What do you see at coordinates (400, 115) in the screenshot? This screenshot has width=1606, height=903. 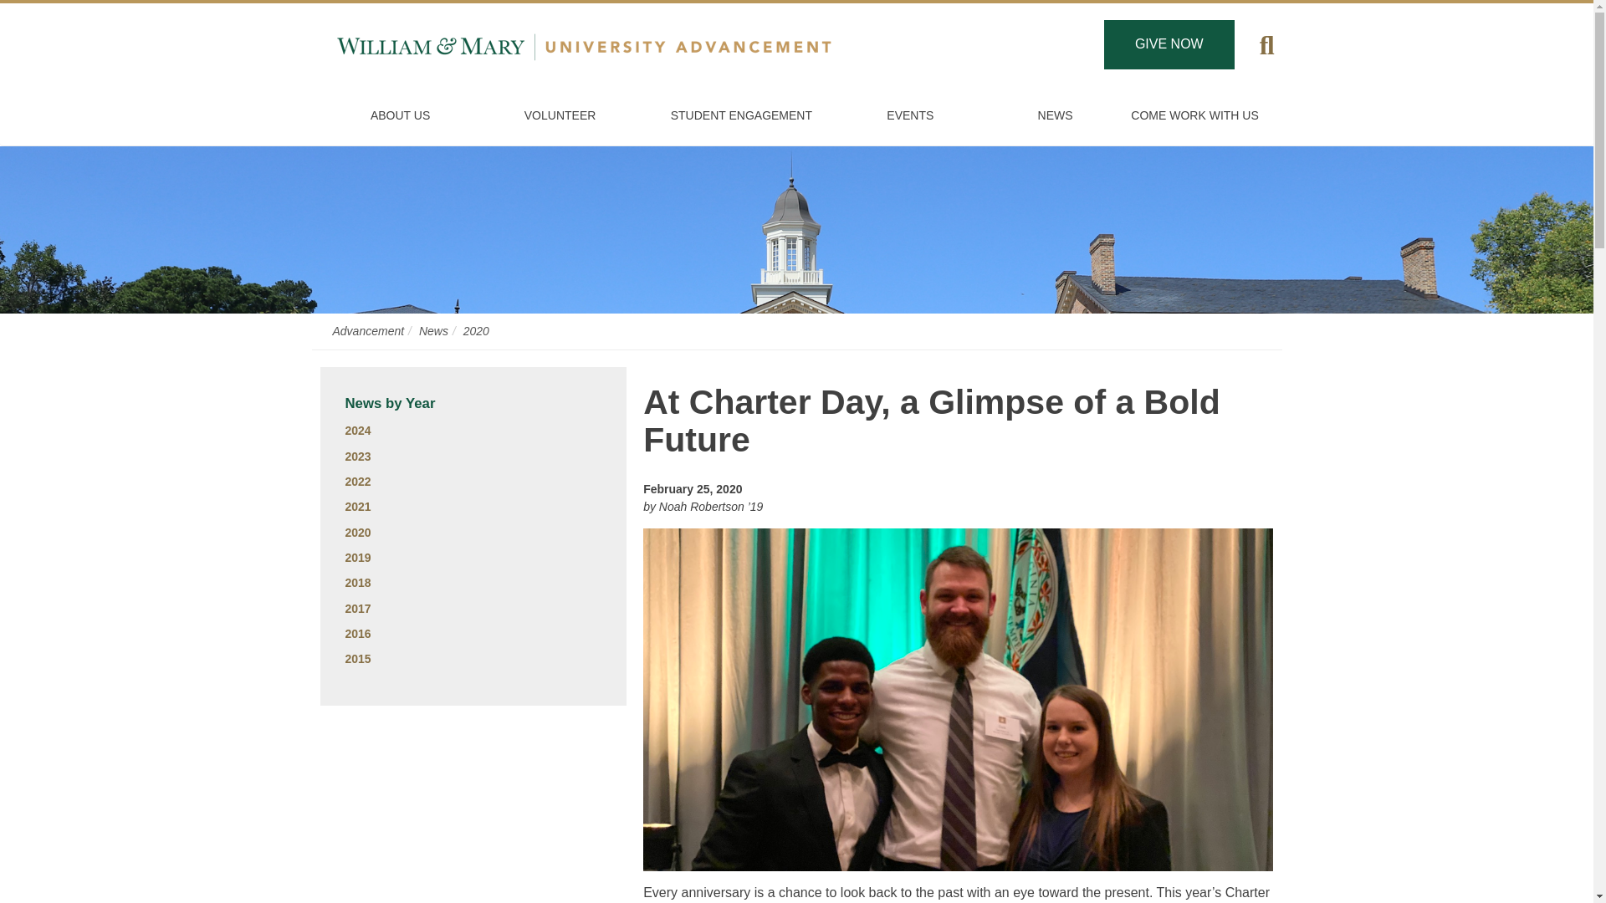 I see `About Us` at bounding box center [400, 115].